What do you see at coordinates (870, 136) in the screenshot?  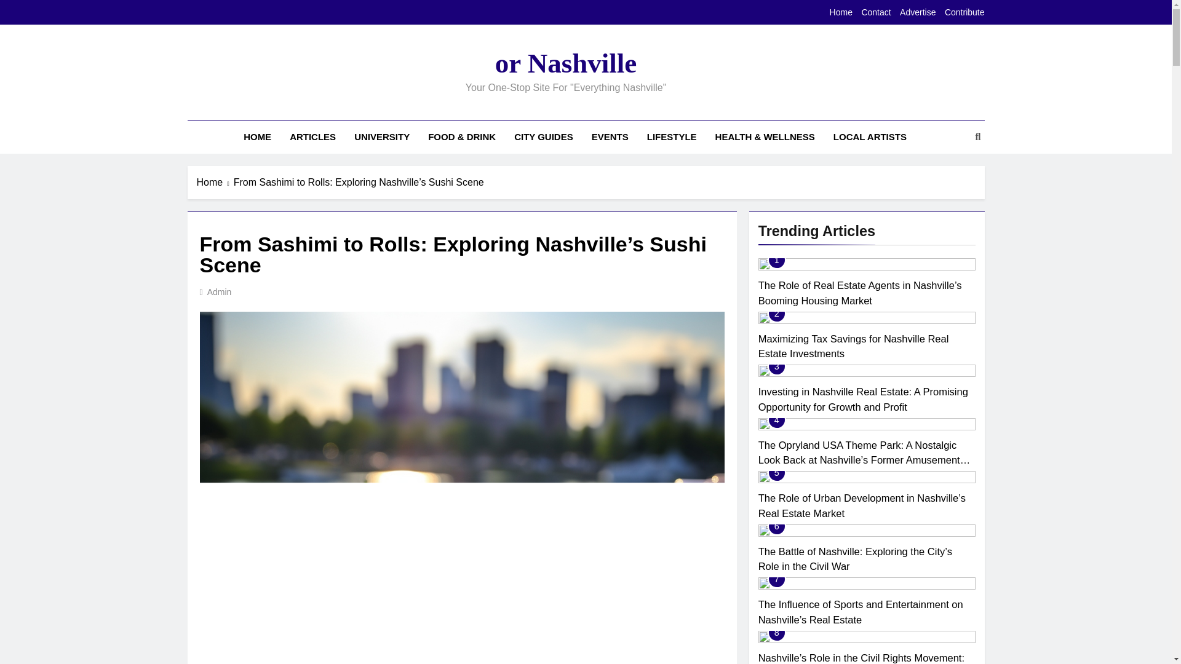 I see `LOCAL ARTISTS` at bounding box center [870, 136].